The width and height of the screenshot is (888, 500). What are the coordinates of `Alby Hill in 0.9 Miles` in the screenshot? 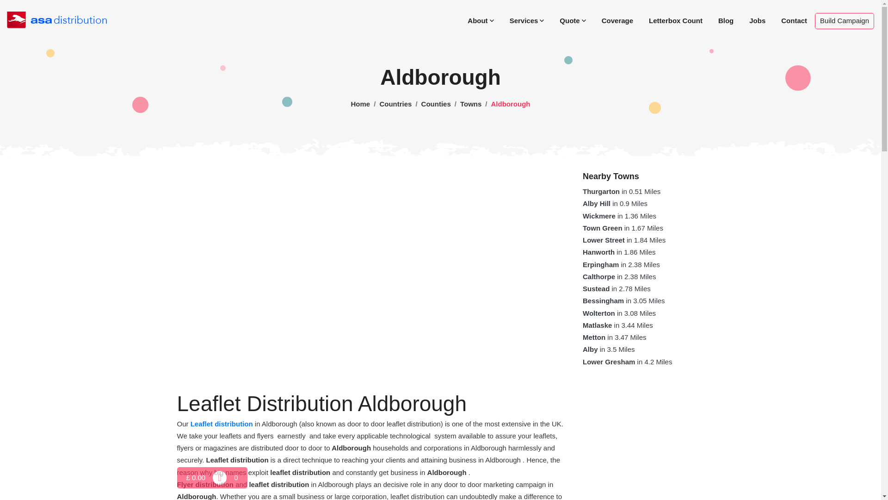 It's located at (615, 203).